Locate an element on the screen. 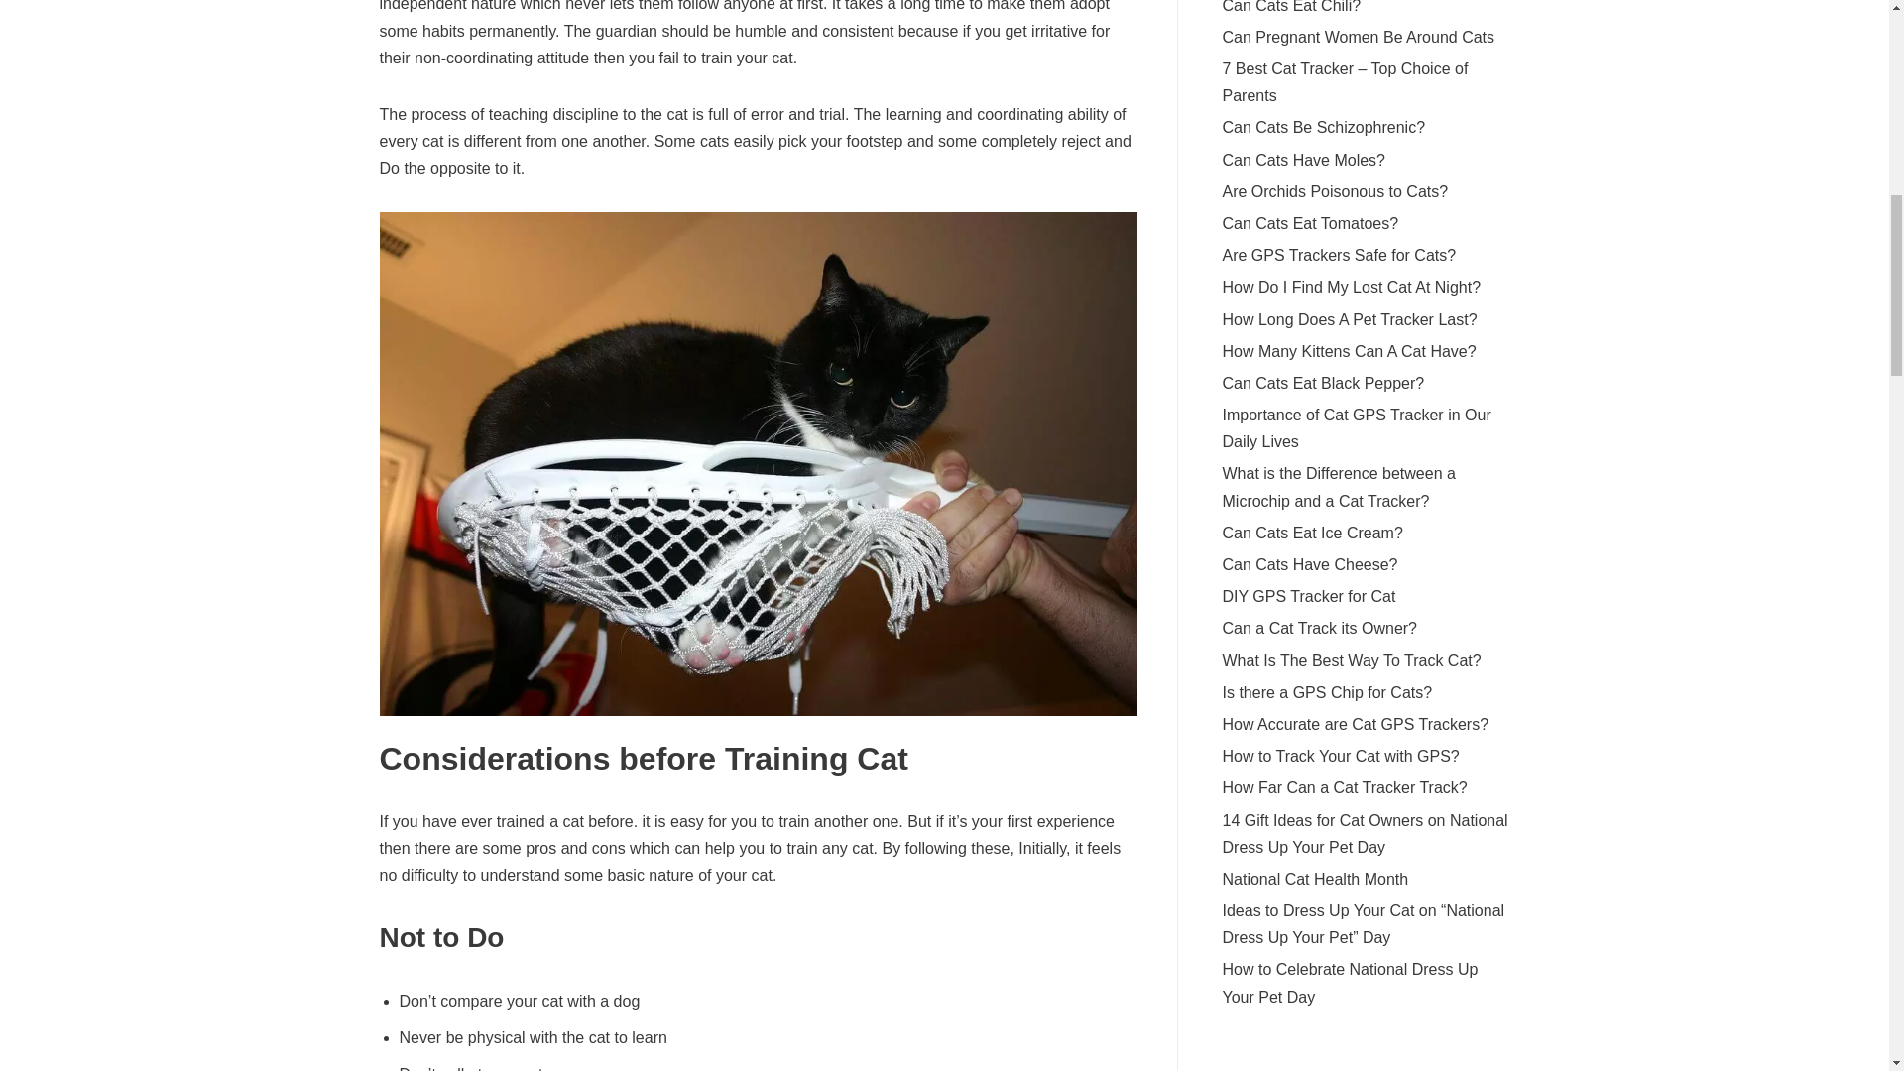 The height and width of the screenshot is (1071, 1904). Are GPS Trackers Safe for Cats? is located at coordinates (1339, 255).